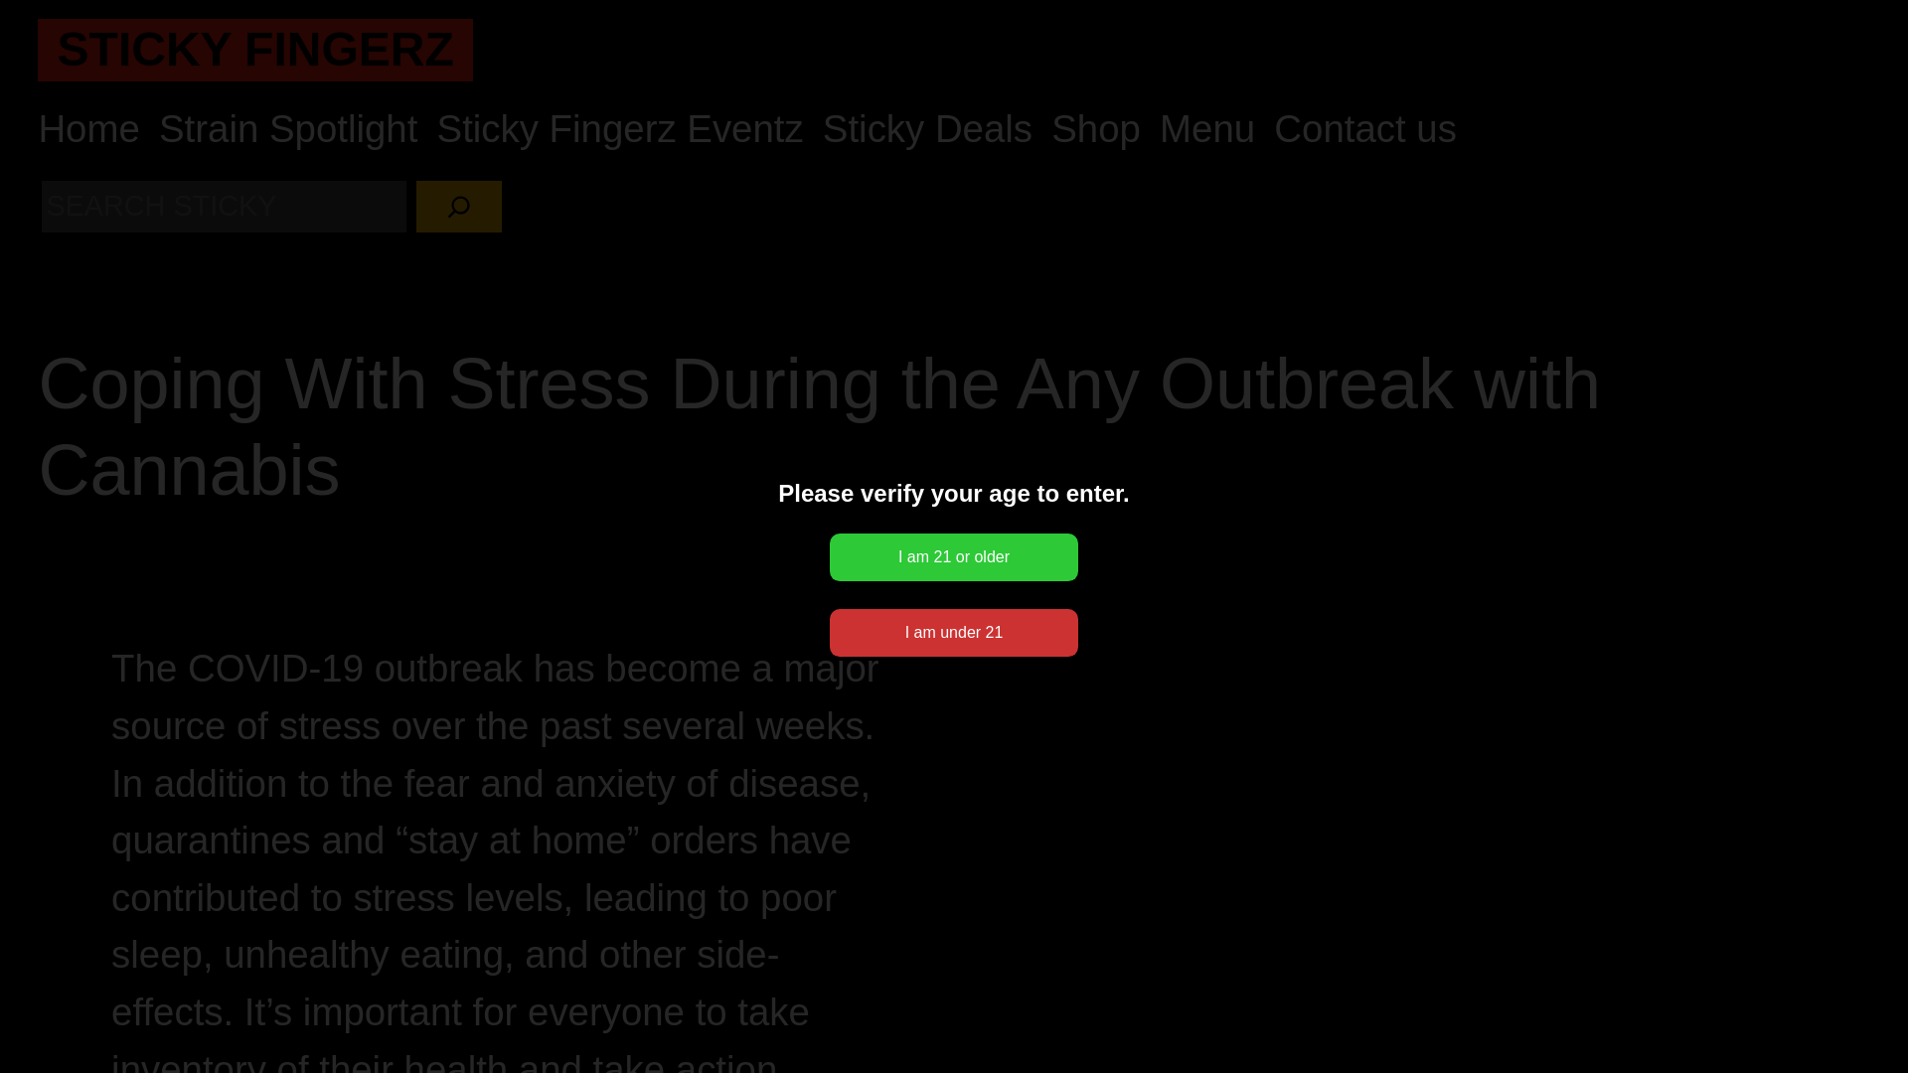 The height and width of the screenshot is (1073, 1908). What do you see at coordinates (88, 129) in the screenshot?
I see `Home` at bounding box center [88, 129].